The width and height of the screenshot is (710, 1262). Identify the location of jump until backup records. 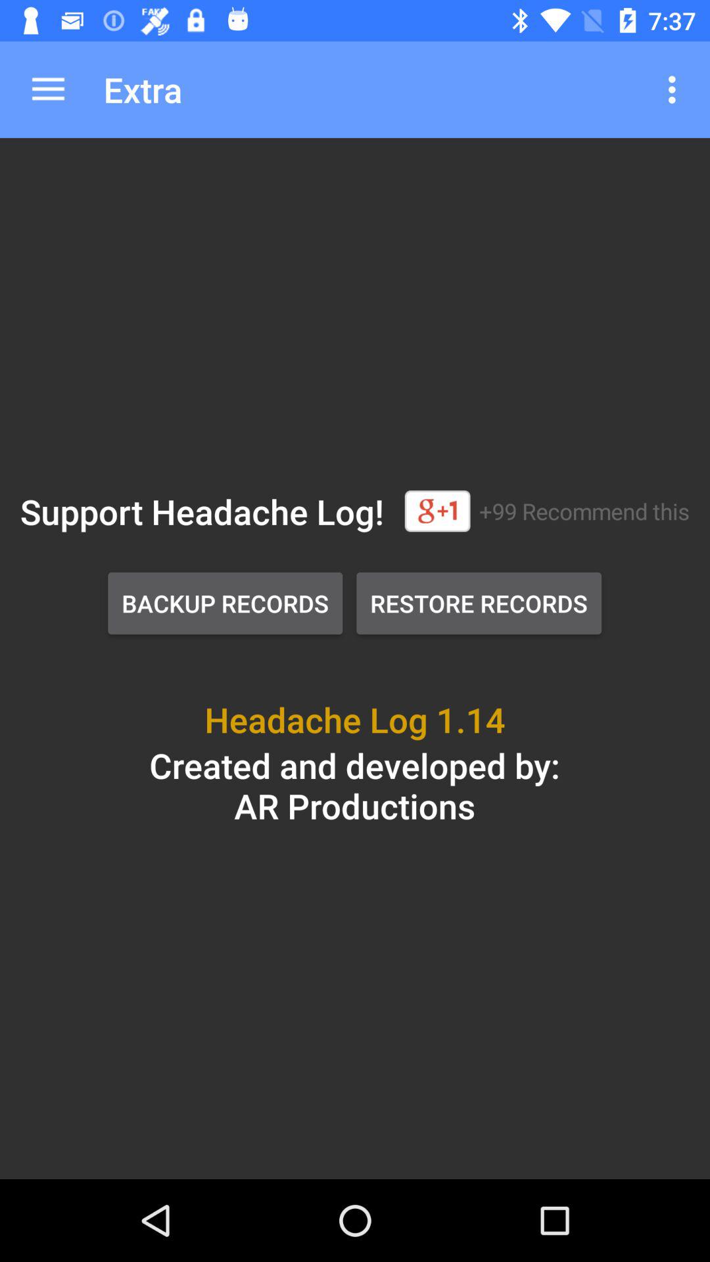
(225, 603).